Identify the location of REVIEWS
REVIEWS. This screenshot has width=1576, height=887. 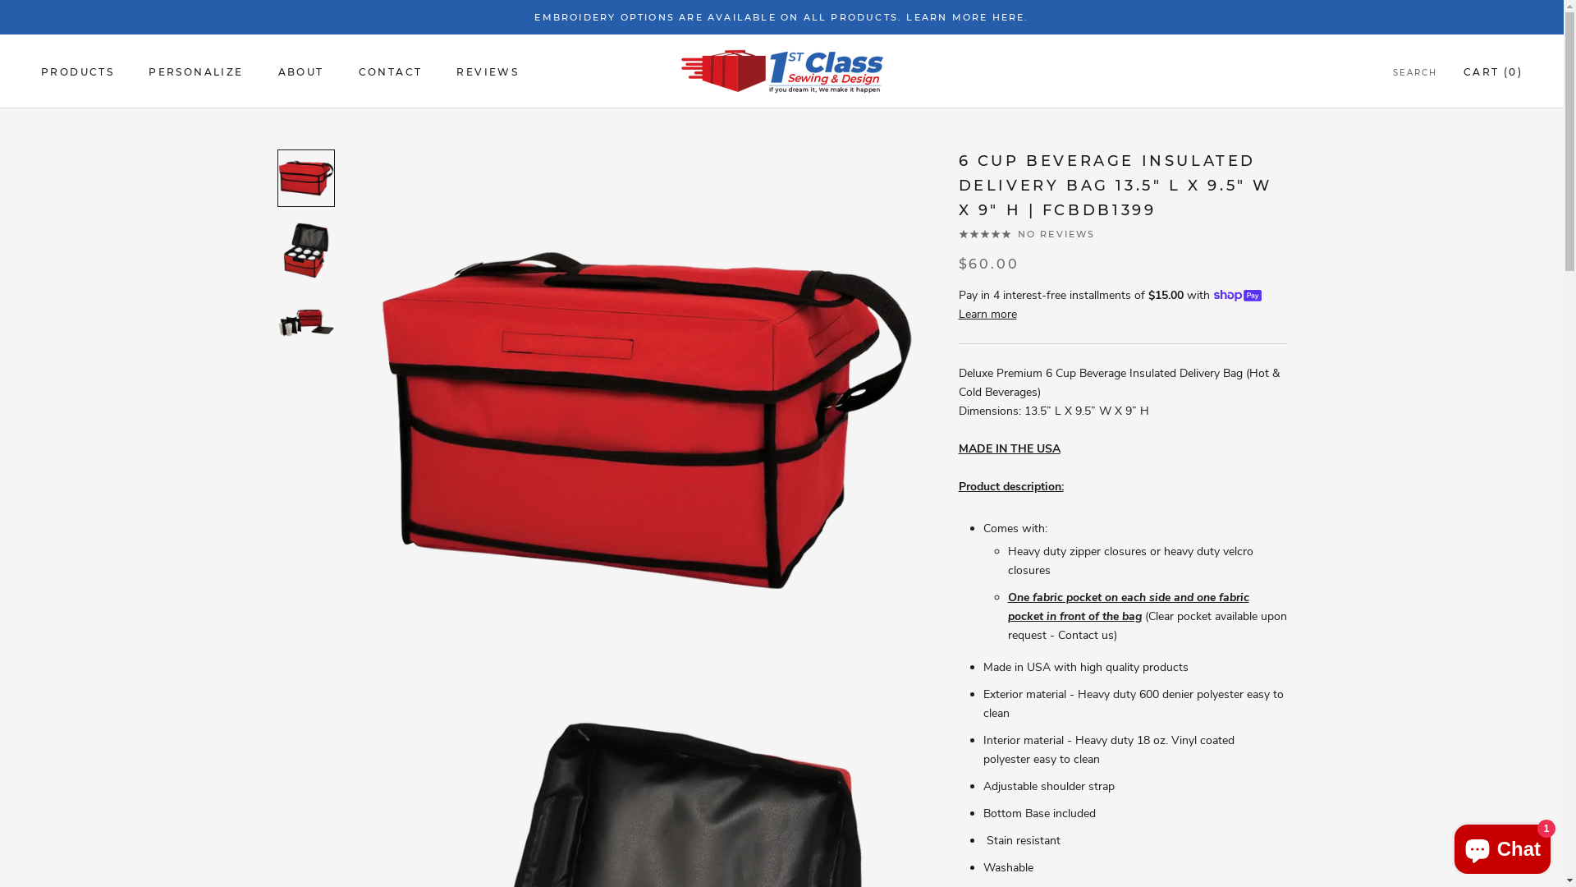
(488, 72).